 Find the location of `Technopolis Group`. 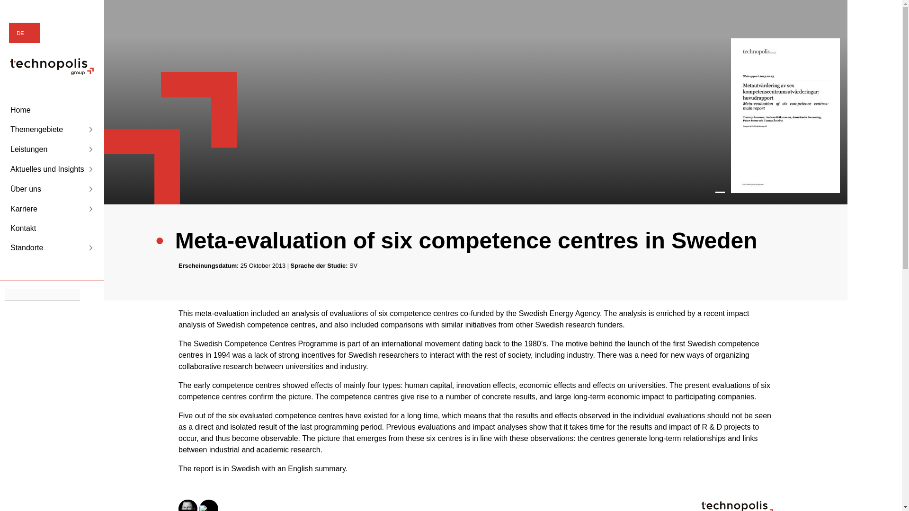

Technopolis Group is located at coordinates (52, 66).